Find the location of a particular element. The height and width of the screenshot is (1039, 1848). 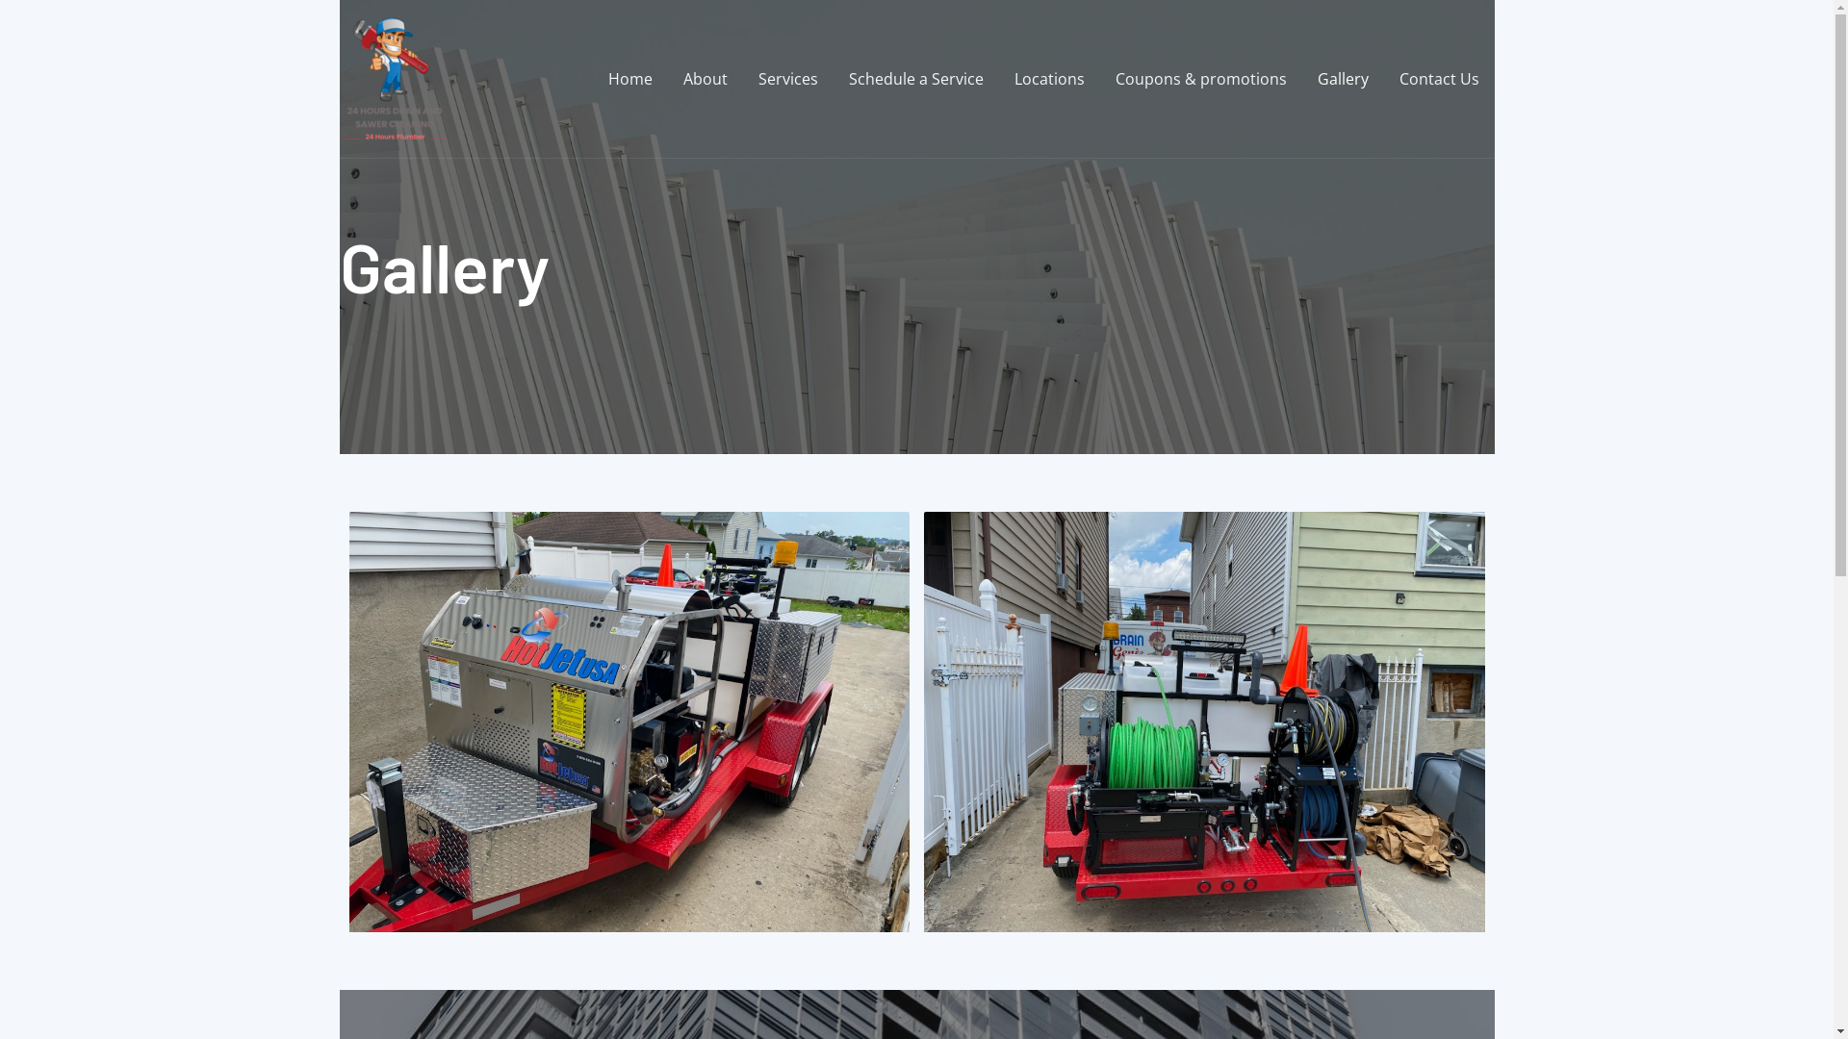

Home is located at coordinates (630, 79).